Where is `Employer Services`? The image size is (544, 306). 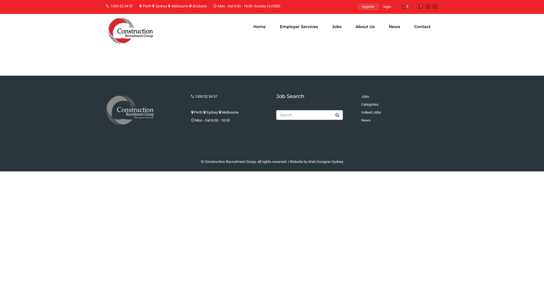
Employer Services is located at coordinates (299, 27).